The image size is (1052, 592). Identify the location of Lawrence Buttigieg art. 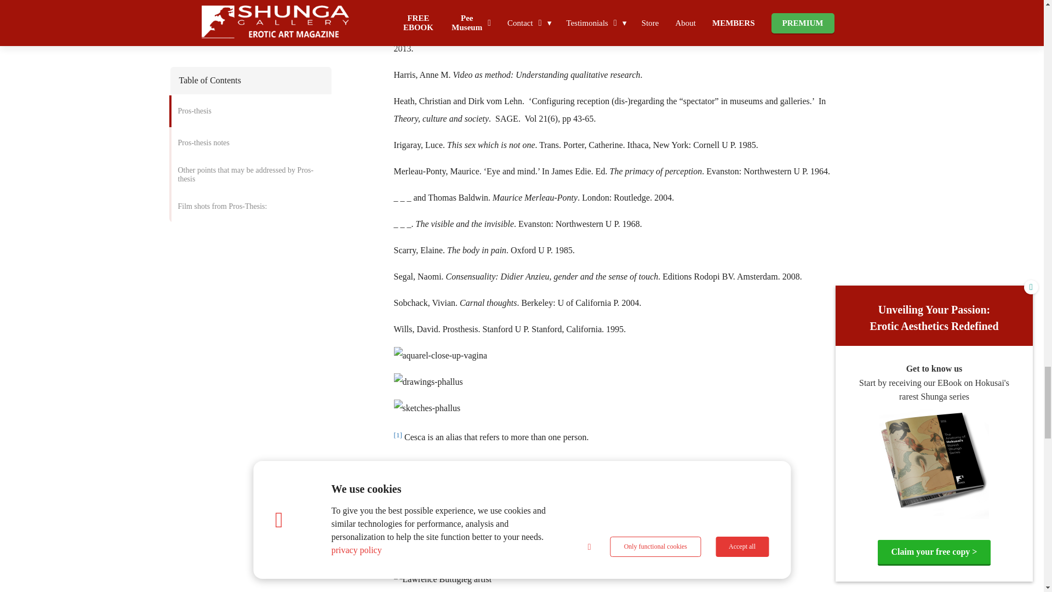
(438, 527).